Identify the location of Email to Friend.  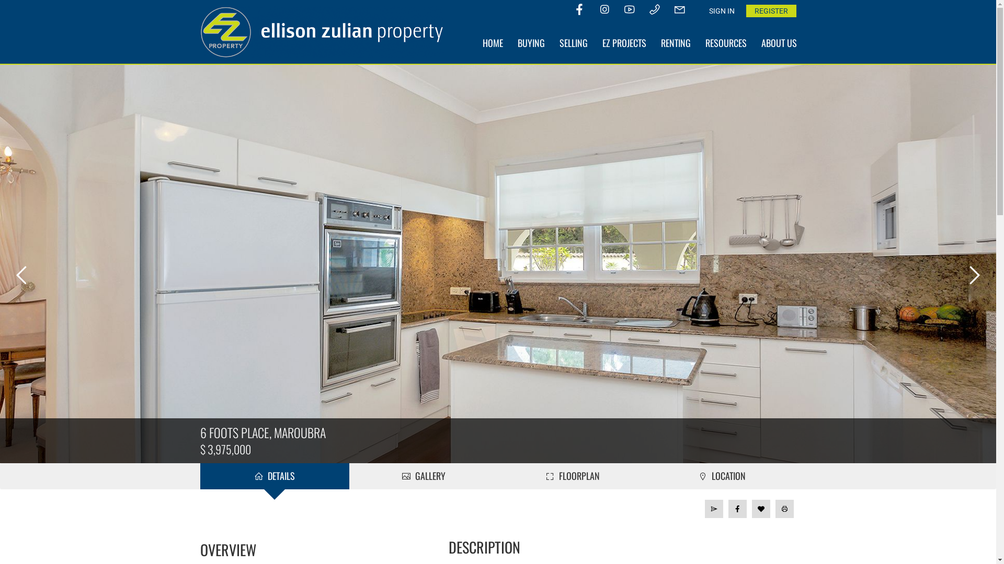
(714, 509).